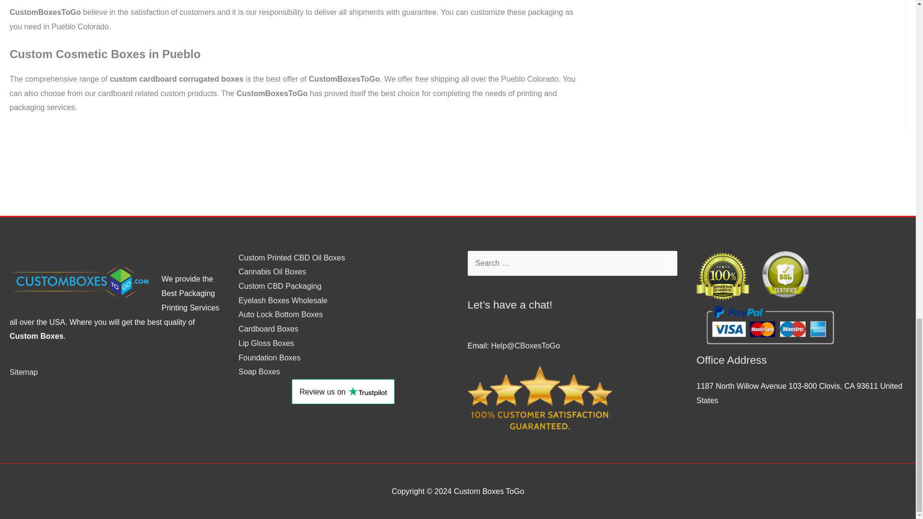 This screenshot has width=923, height=519. Describe the element at coordinates (268, 329) in the screenshot. I see `Cardboard Boxes` at that location.